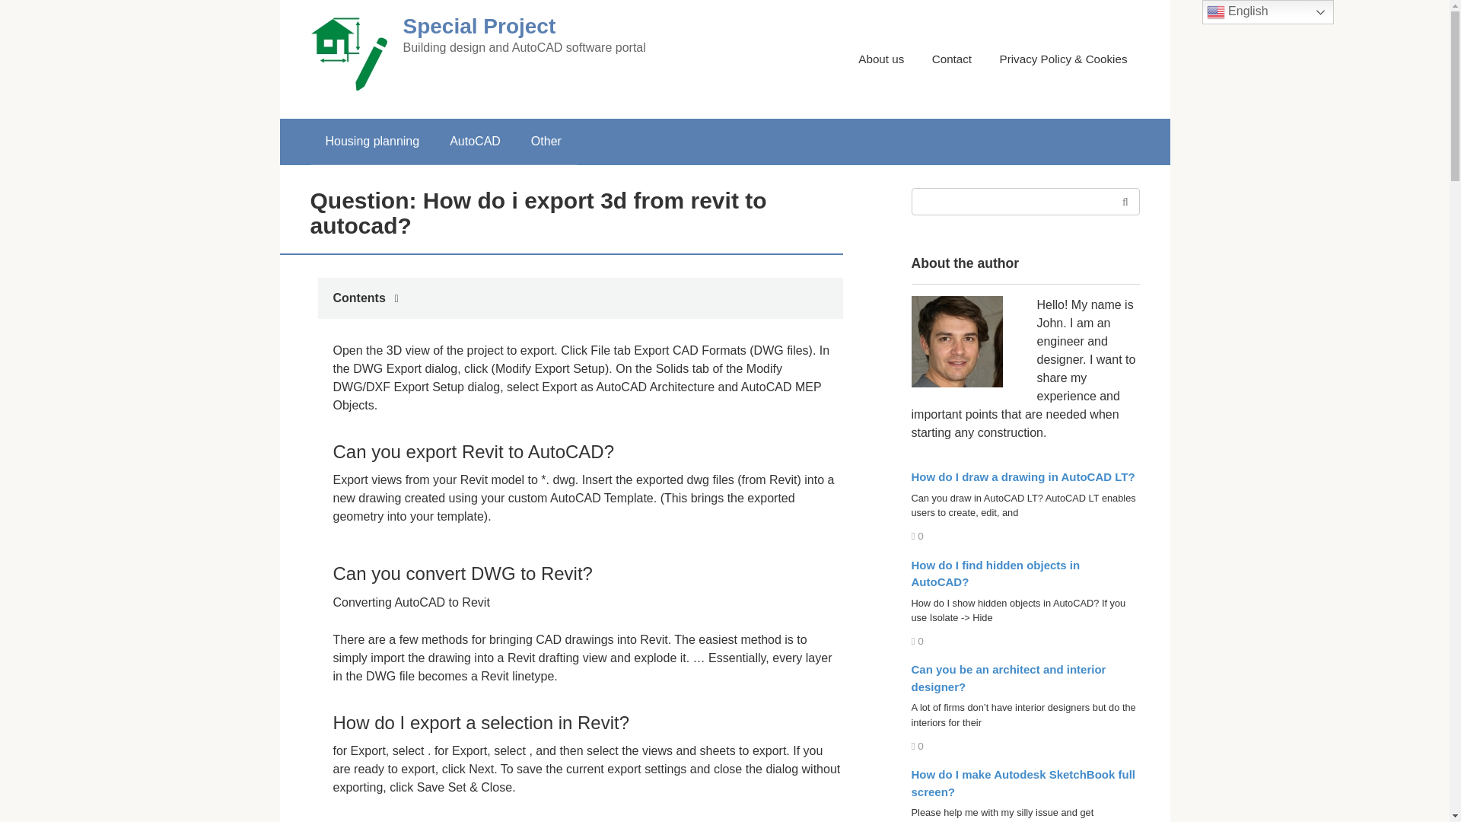 This screenshot has width=1461, height=822. Describe the element at coordinates (479, 26) in the screenshot. I see `Special Project` at that location.